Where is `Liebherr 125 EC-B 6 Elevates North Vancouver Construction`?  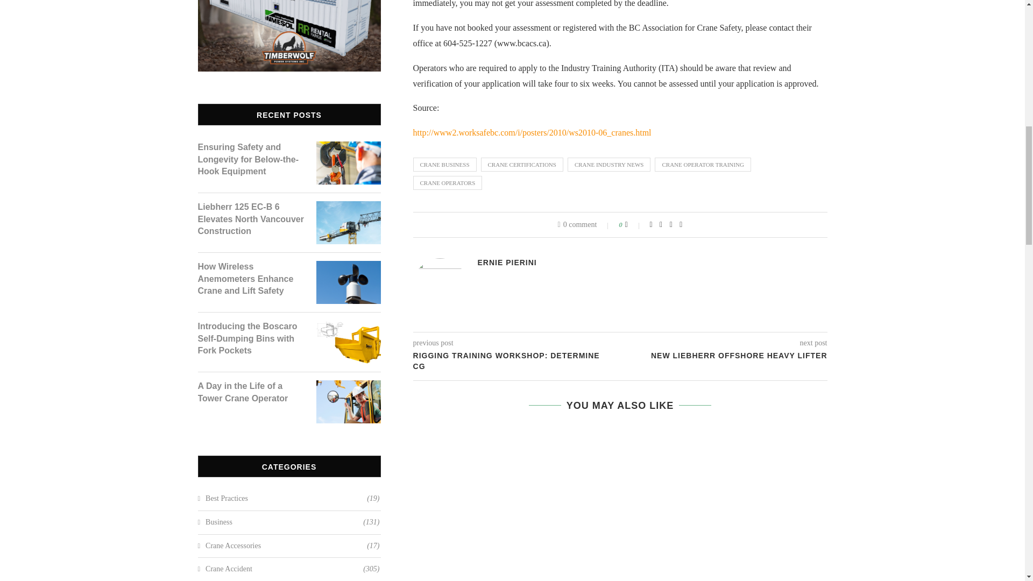 Liebherr 125 EC-B 6 Elevates North Vancouver Construction is located at coordinates (252, 218).